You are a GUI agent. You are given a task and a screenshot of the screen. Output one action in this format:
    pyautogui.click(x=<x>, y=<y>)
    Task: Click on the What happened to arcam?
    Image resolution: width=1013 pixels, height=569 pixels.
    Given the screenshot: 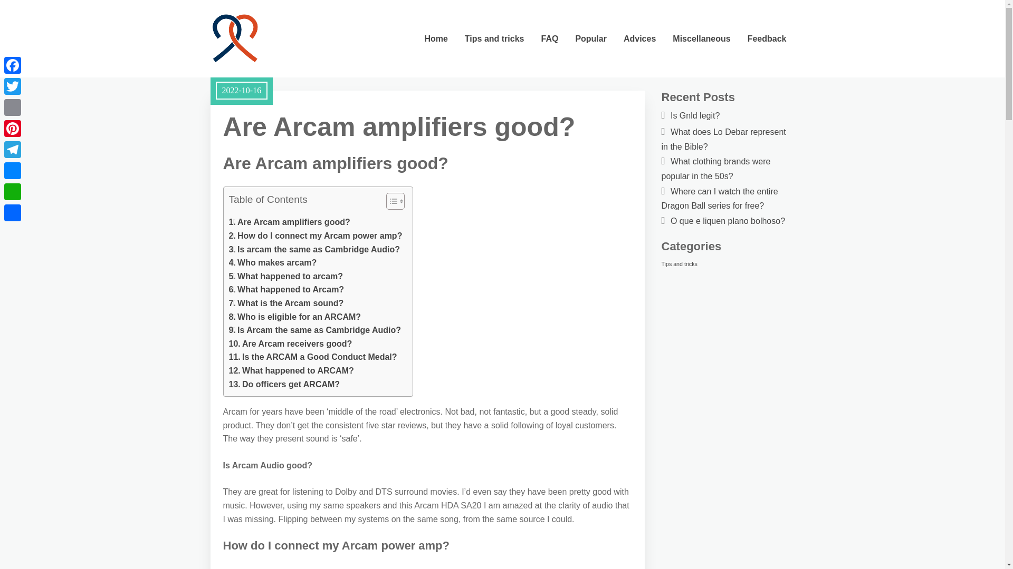 What is the action you would take?
    pyautogui.click(x=286, y=276)
    